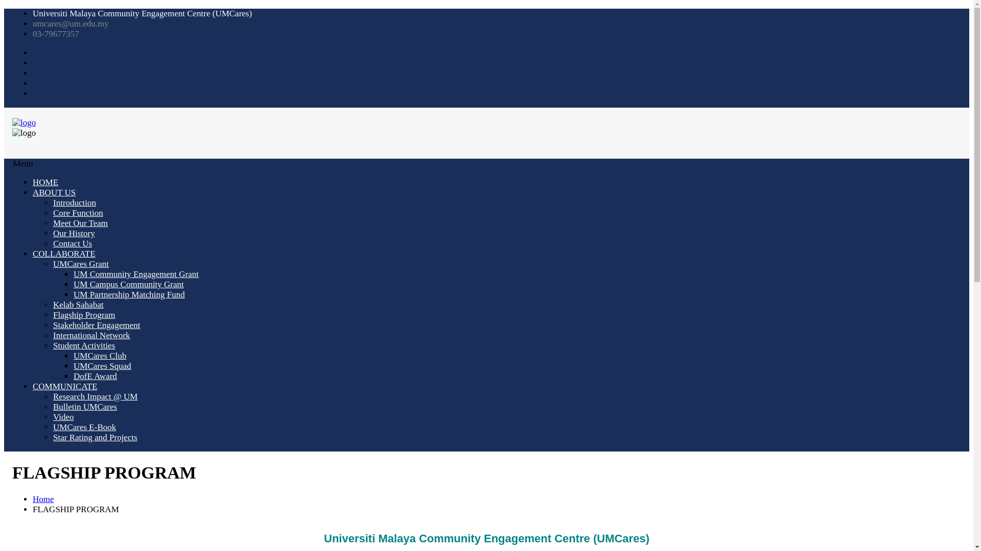 The height and width of the screenshot is (551, 981). I want to click on UMCares E-Book, so click(84, 427).